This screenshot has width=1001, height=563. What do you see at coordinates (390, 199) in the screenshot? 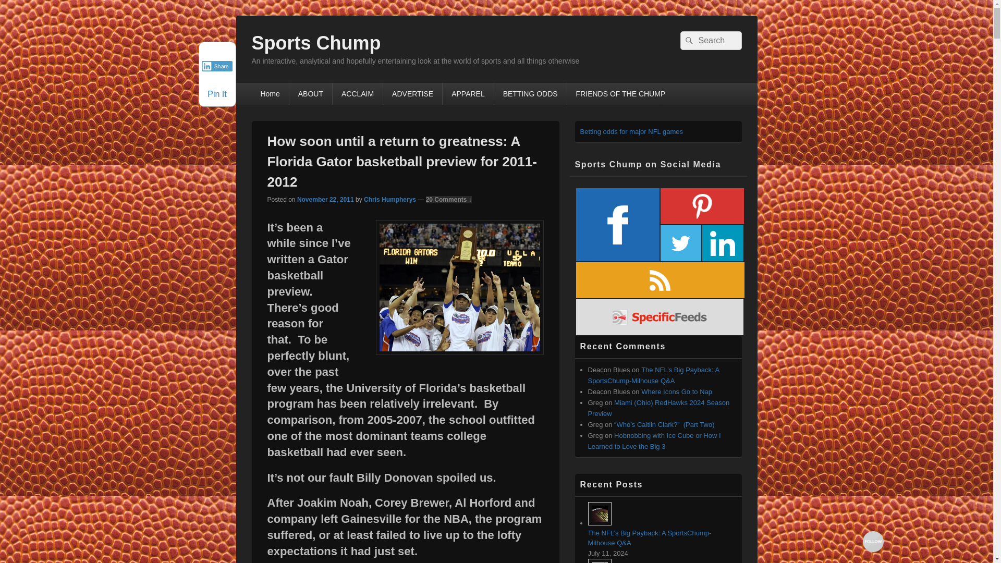
I see `Chris Humpherys` at bounding box center [390, 199].